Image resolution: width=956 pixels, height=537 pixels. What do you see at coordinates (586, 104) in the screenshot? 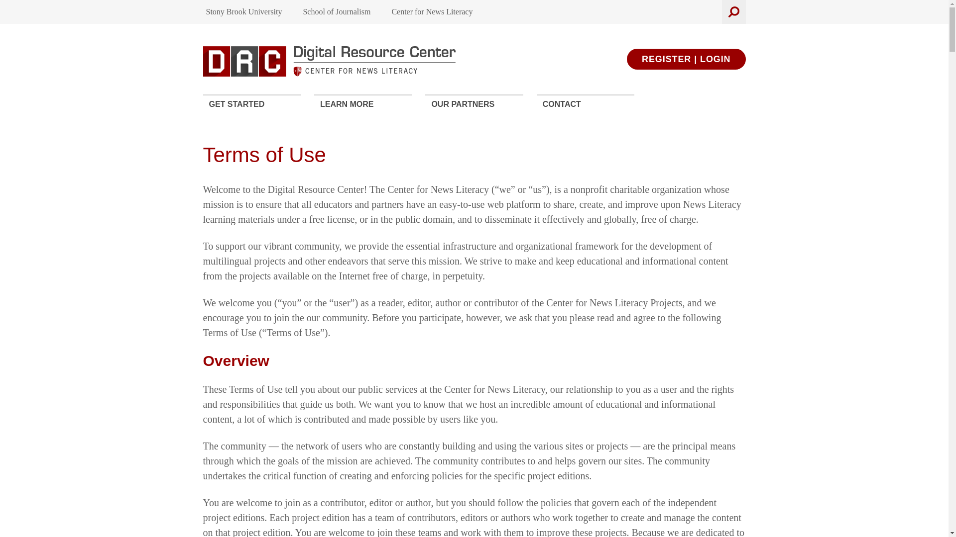
I see `CONTACT` at bounding box center [586, 104].